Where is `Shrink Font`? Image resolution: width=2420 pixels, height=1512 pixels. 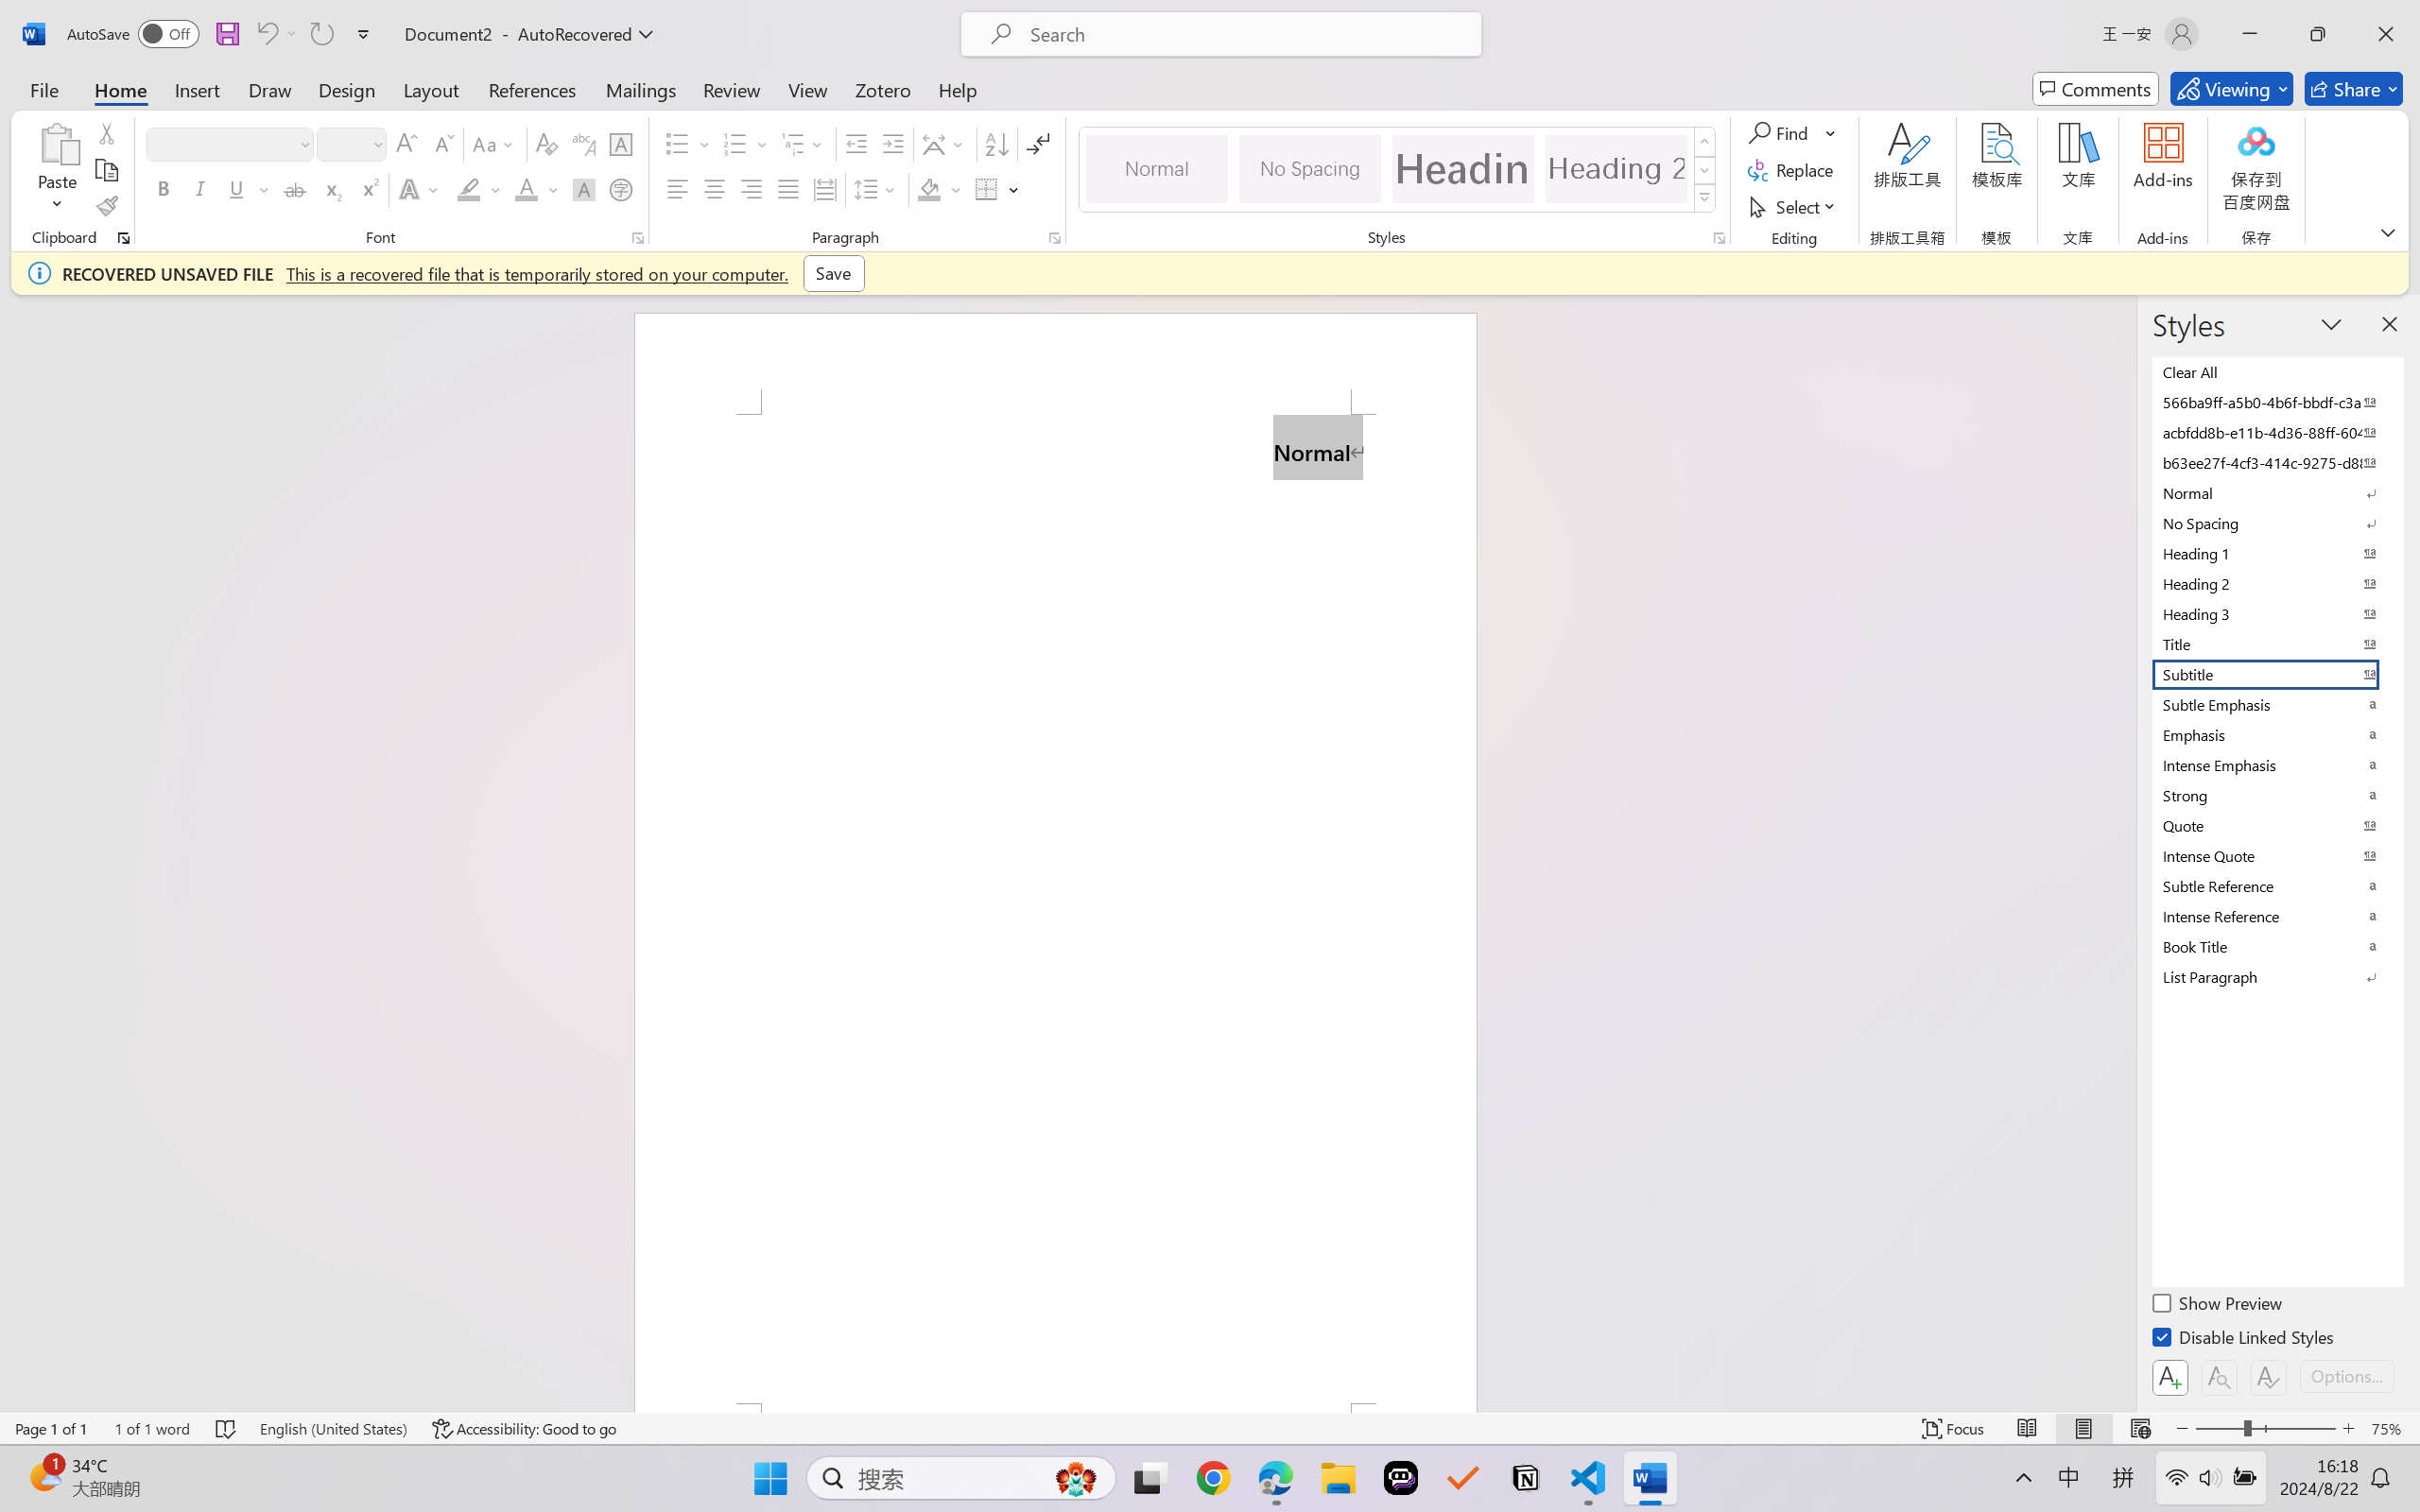 Shrink Font is located at coordinates (442, 144).